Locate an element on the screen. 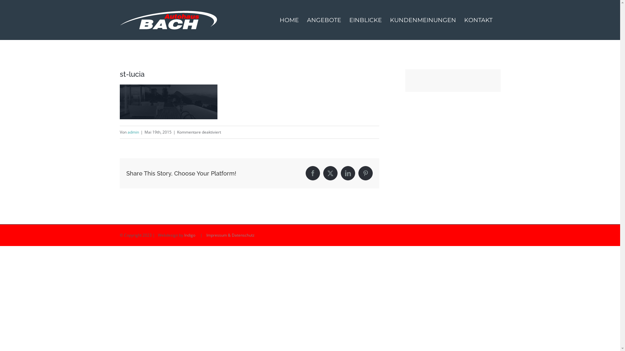  Impressum & Datenschutz is located at coordinates (230, 235).